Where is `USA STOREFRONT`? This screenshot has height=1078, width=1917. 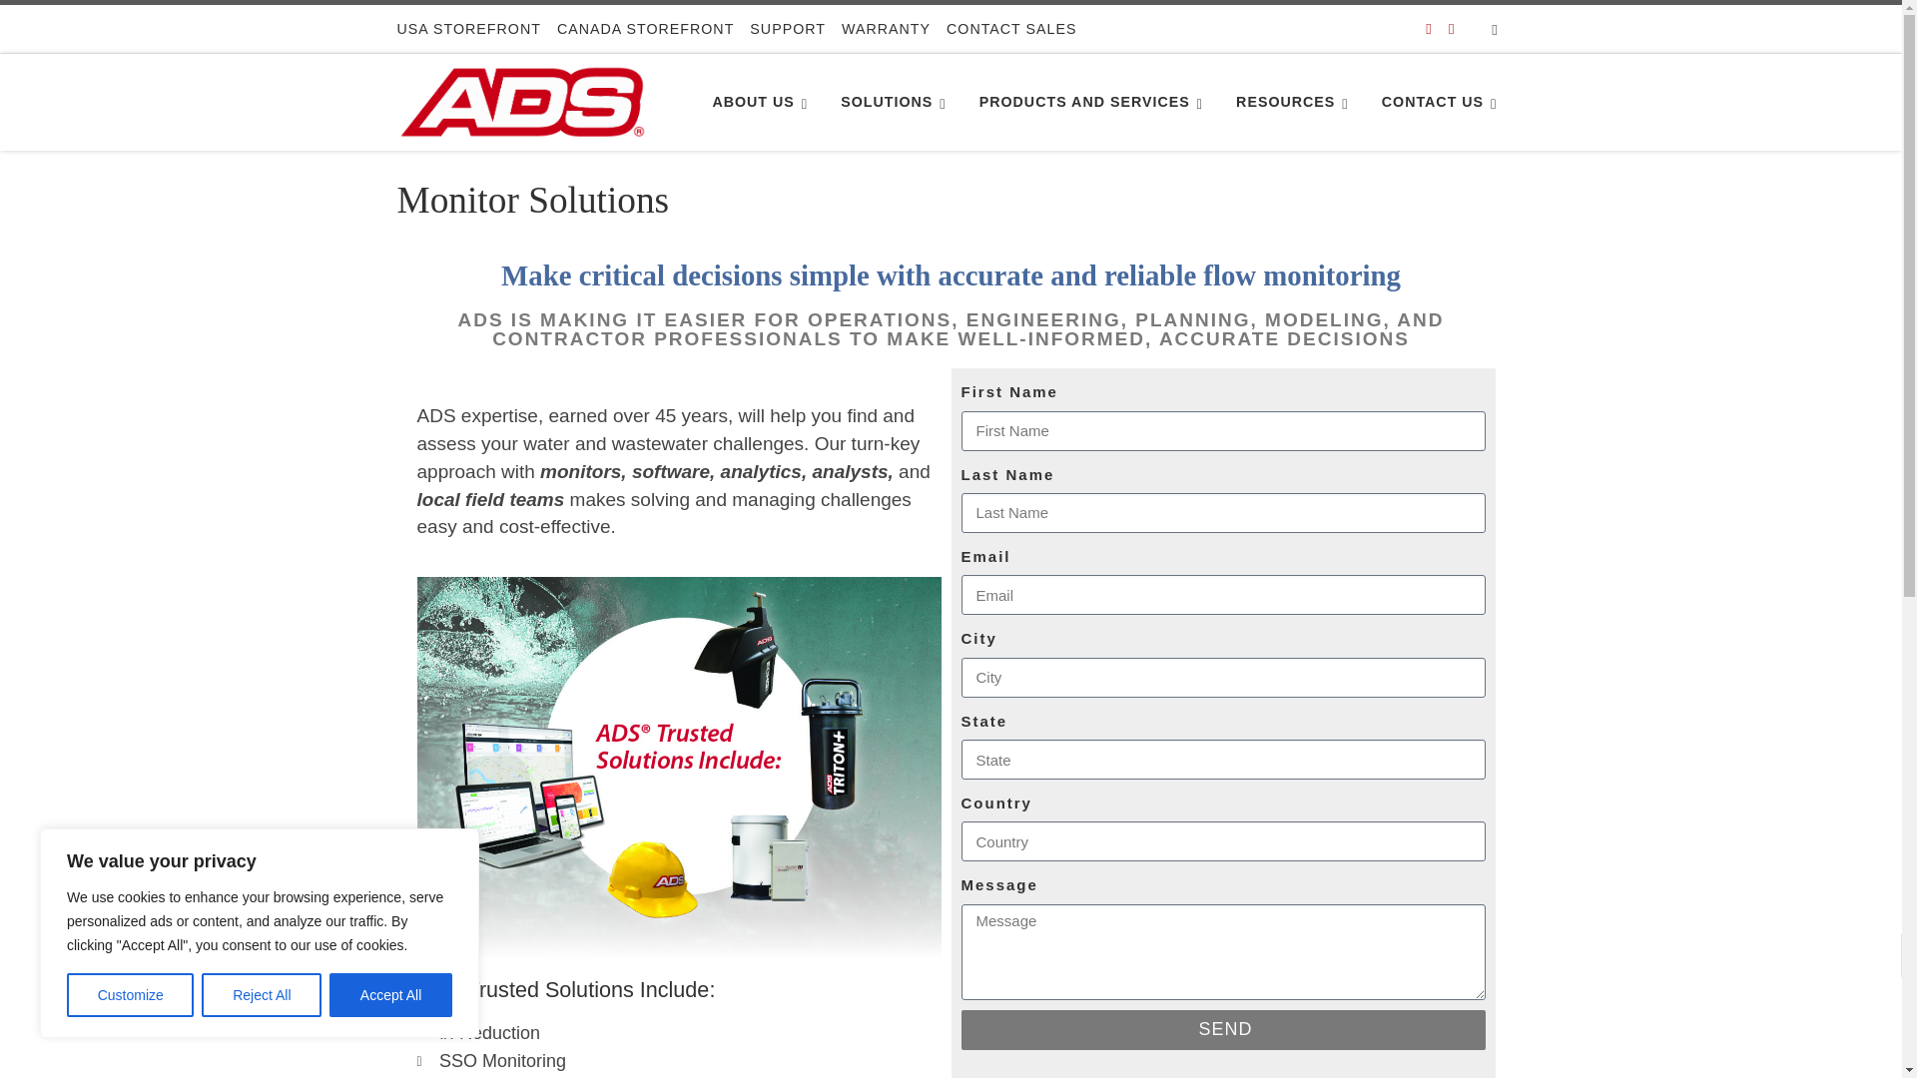 USA STOREFRONT is located at coordinates (468, 28).